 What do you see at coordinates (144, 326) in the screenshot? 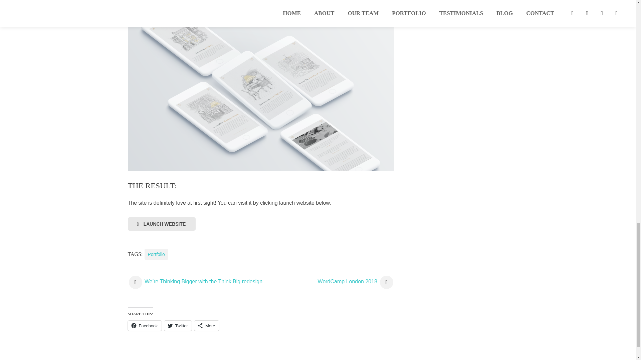
I see `Facebook` at bounding box center [144, 326].